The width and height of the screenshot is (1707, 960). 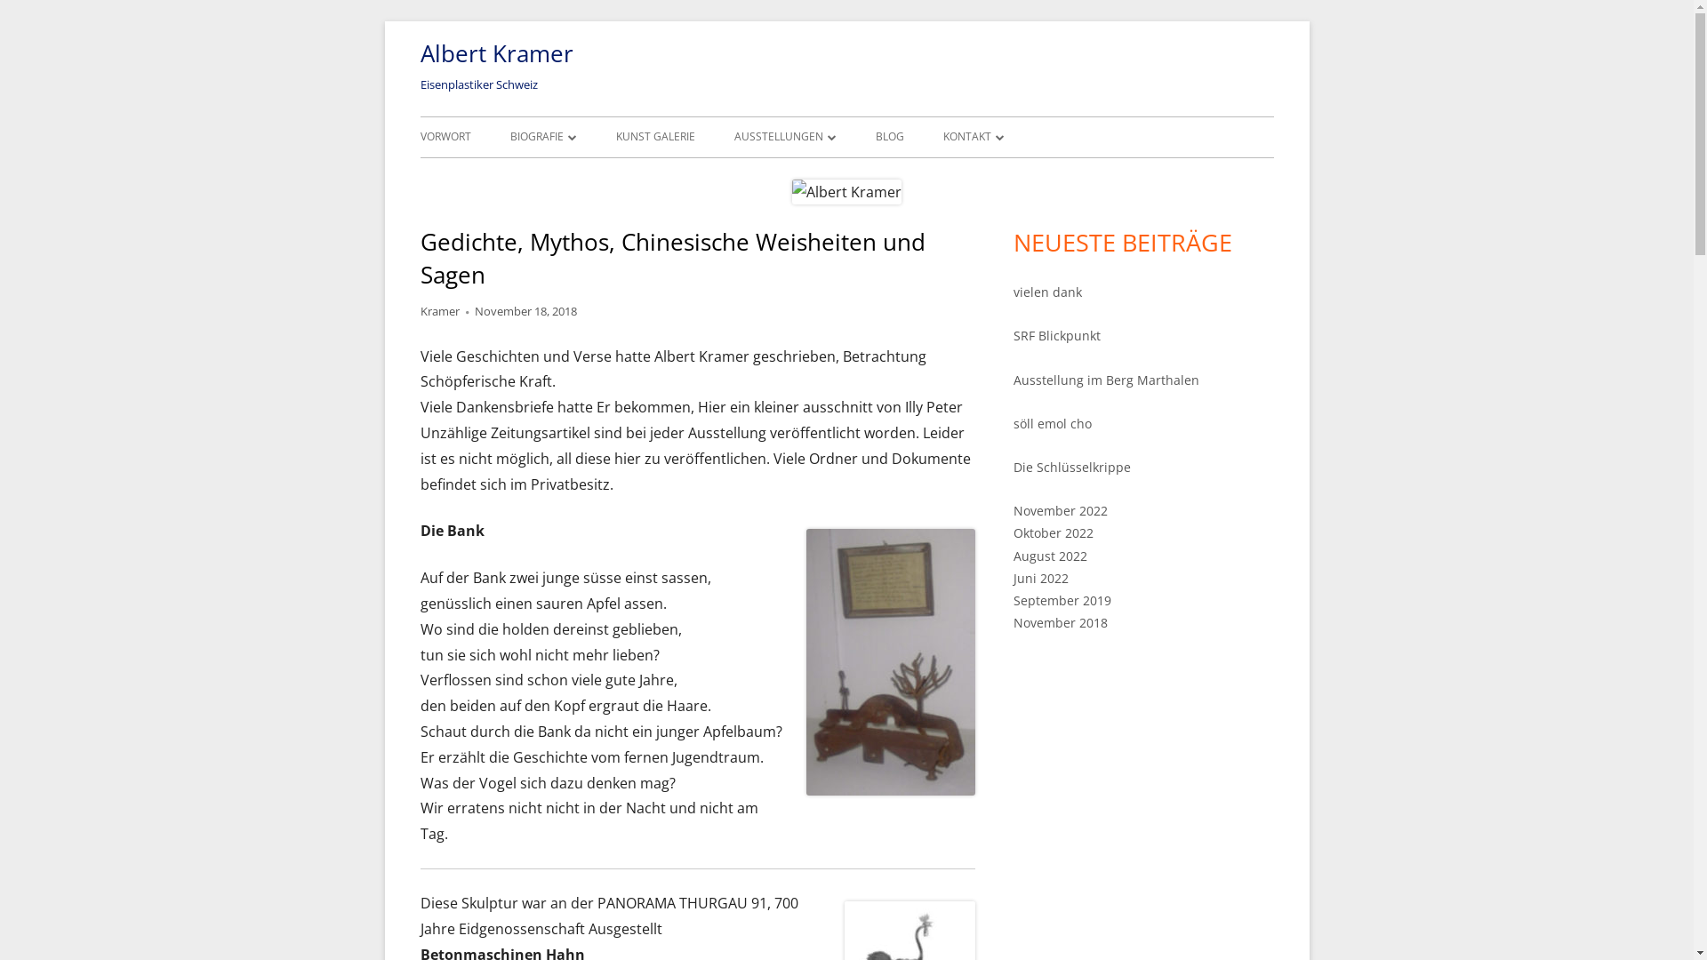 I want to click on VERSUCH, so click(x=612, y=176).